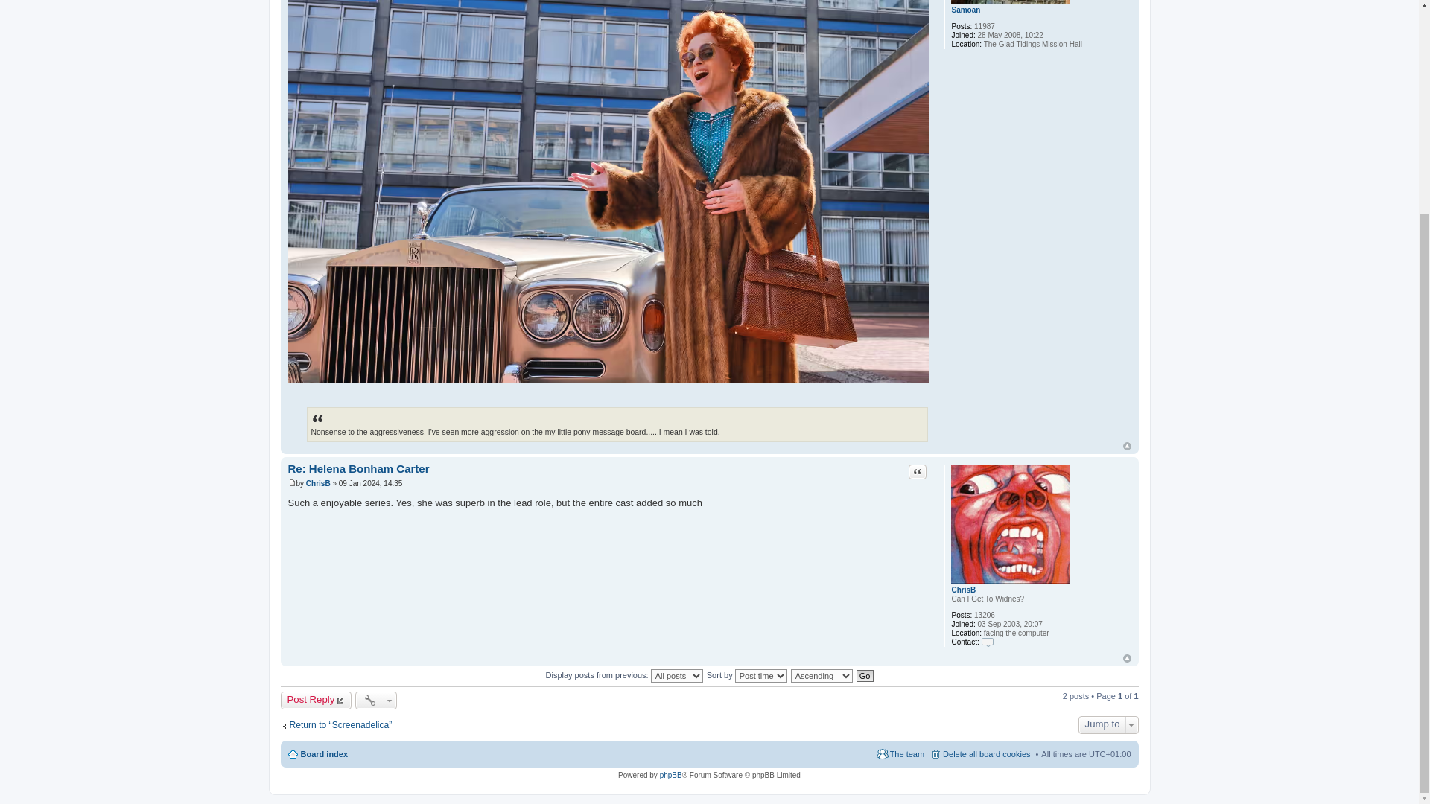 This screenshot has width=1430, height=804. What do you see at coordinates (918, 472) in the screenshot?
I see `Reply with quote` at bounding box center [918, 472].